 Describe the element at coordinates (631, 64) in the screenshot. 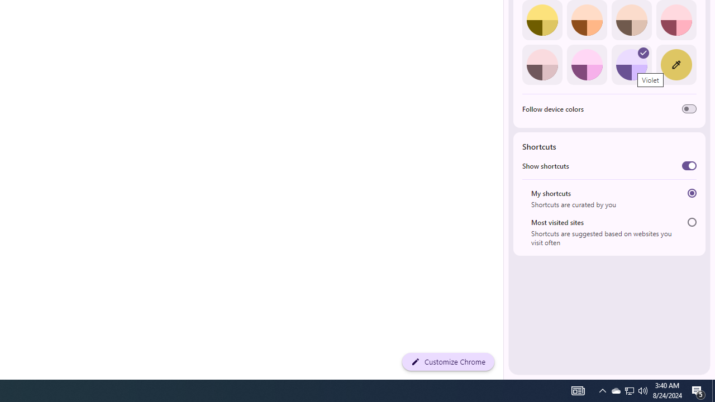

I see `Violet` at that location.